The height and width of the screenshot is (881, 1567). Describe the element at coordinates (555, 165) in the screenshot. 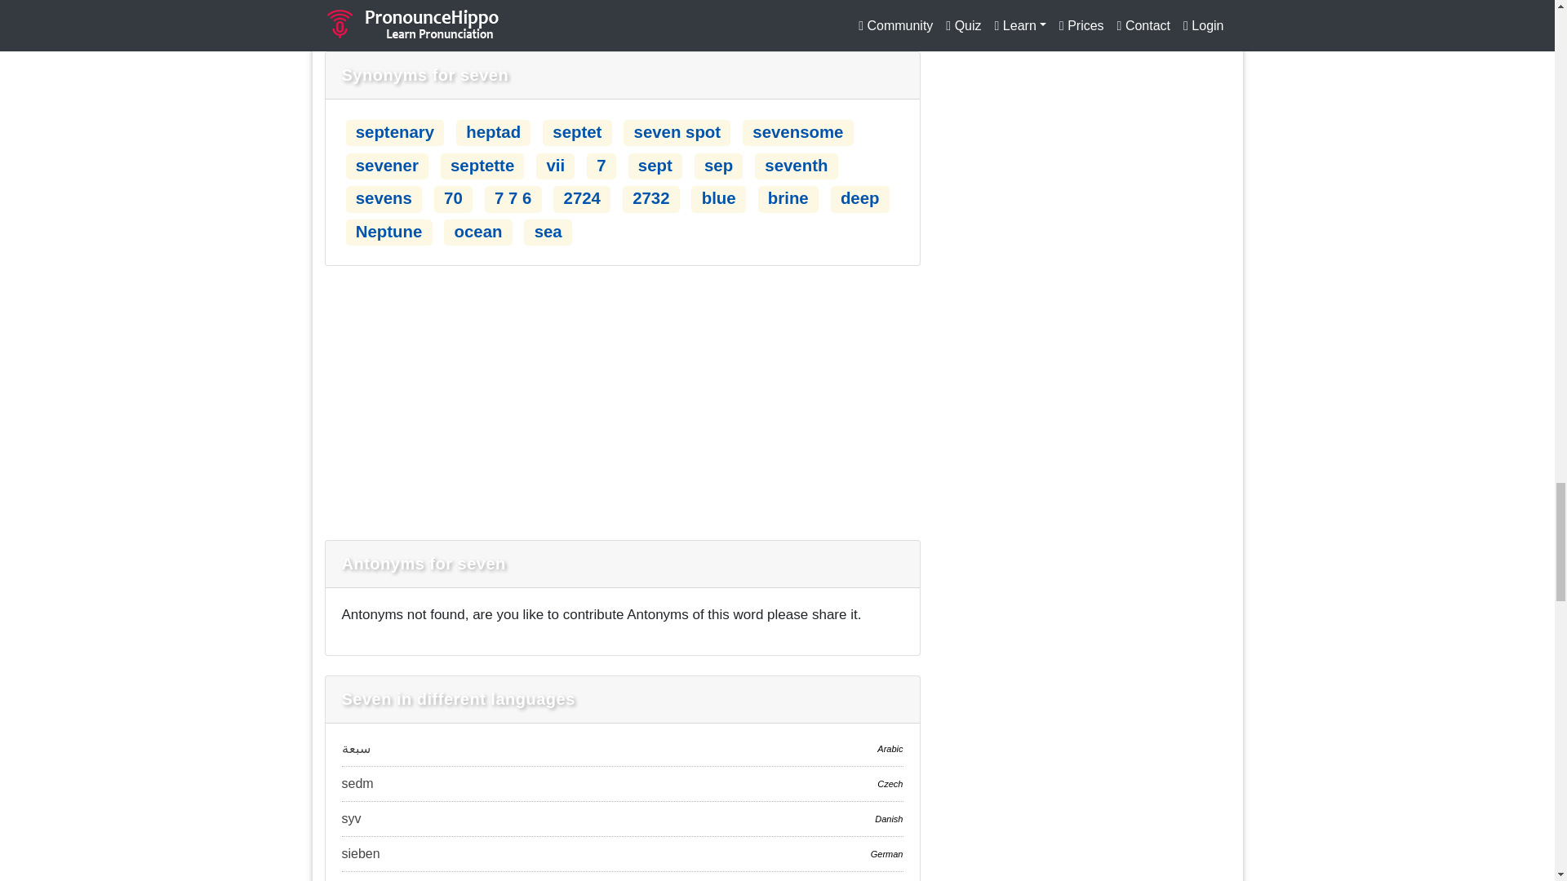

I see `vii` at that location.